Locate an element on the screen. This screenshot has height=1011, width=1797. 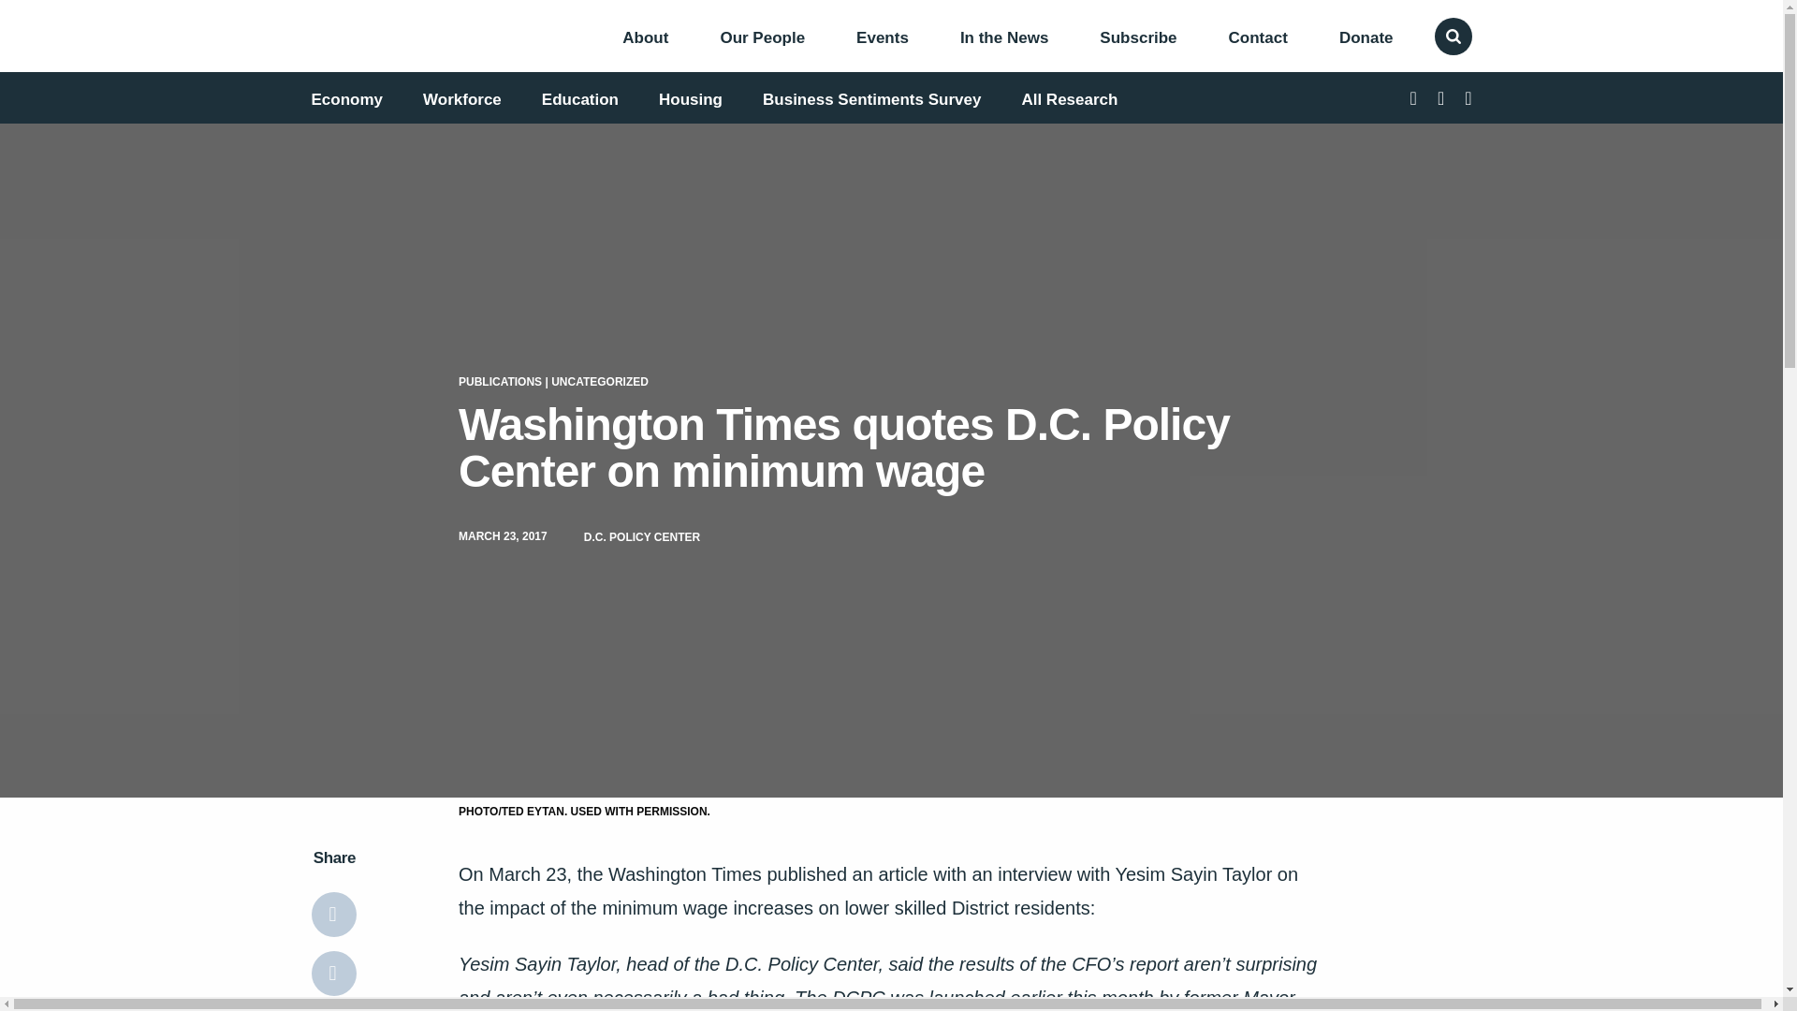
Our People is located at coordinates (762, 37).